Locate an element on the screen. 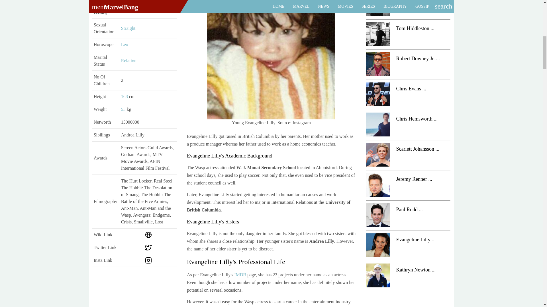 Image resolution: width=547 pixels, height=307 pixels. 168 is located at coordinates (125, 96).